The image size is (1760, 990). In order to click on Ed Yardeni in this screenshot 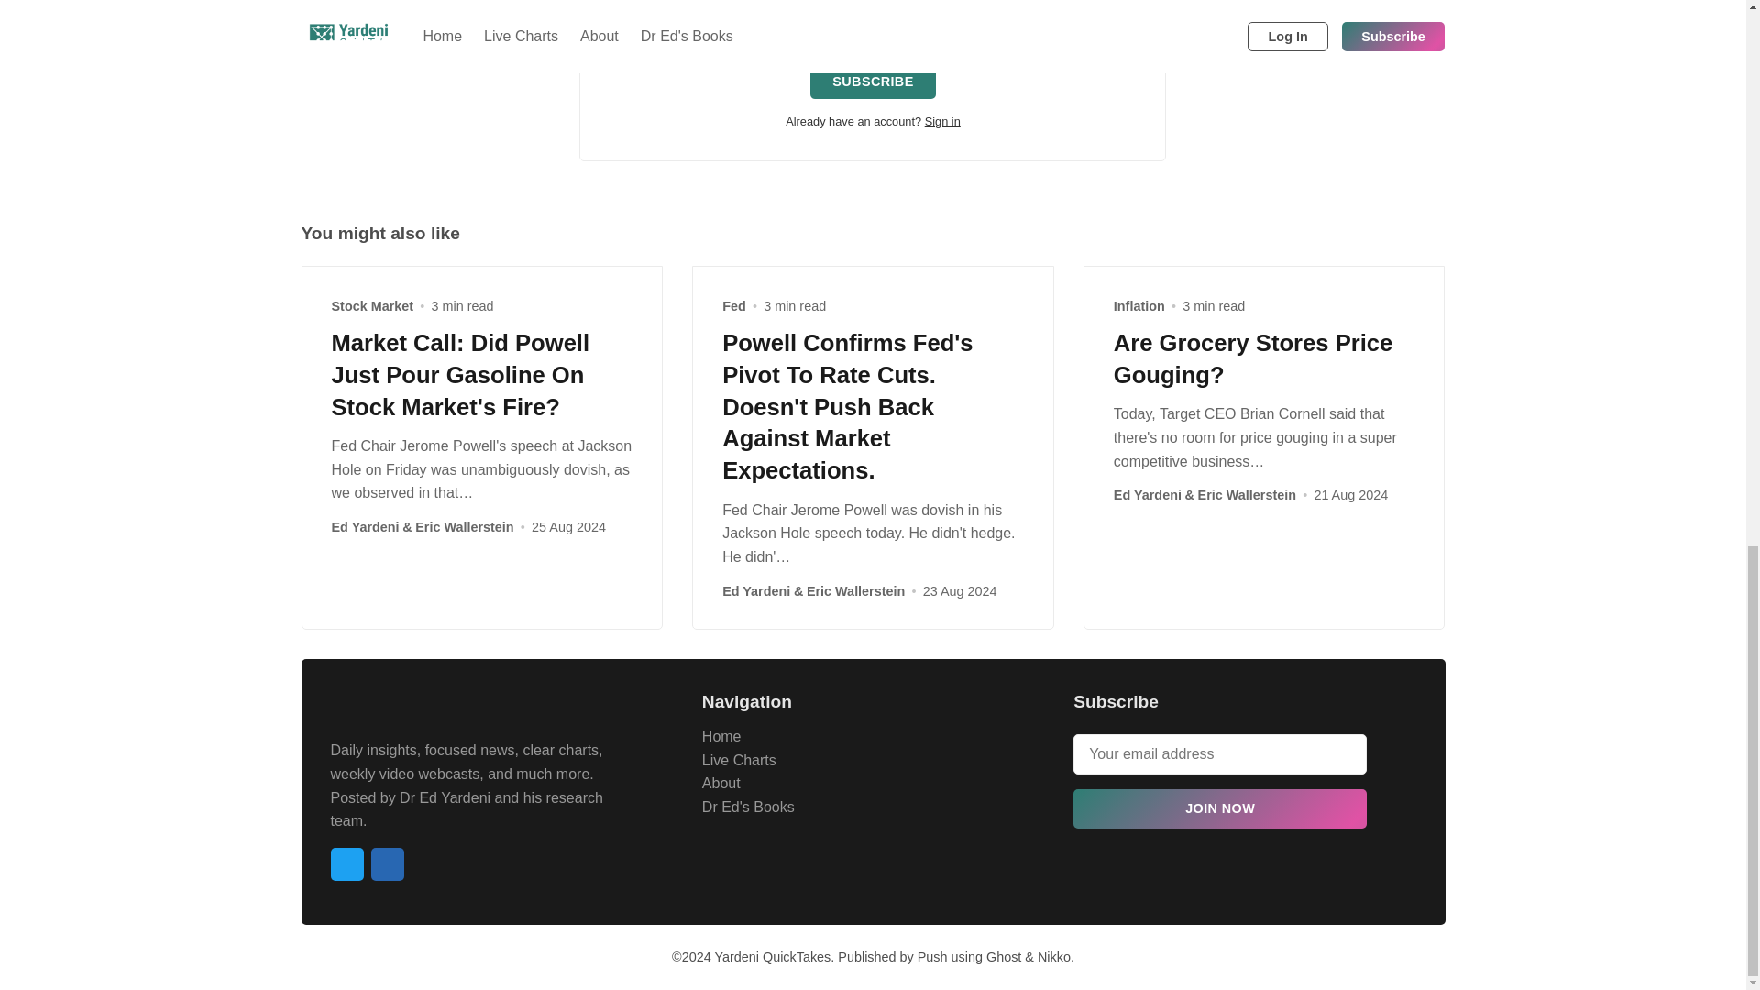, I will do `click(365, 528)`.